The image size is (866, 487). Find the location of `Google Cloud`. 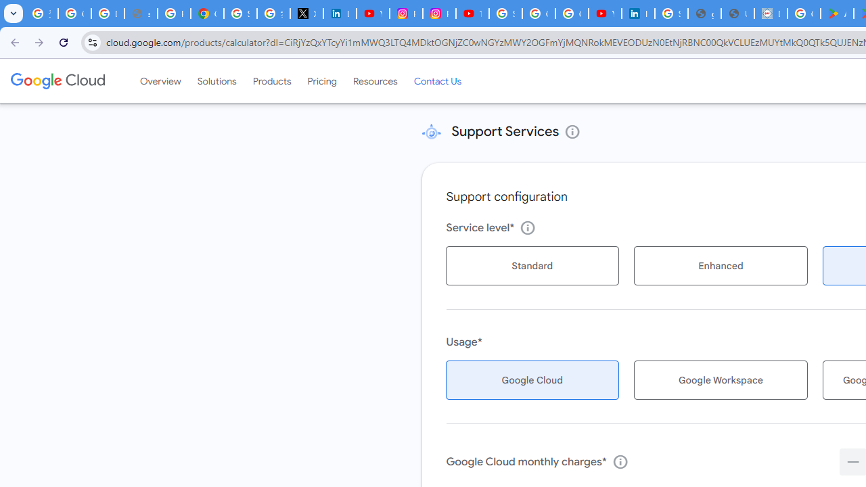

Google Cloud is located at coordinates (57, 80).